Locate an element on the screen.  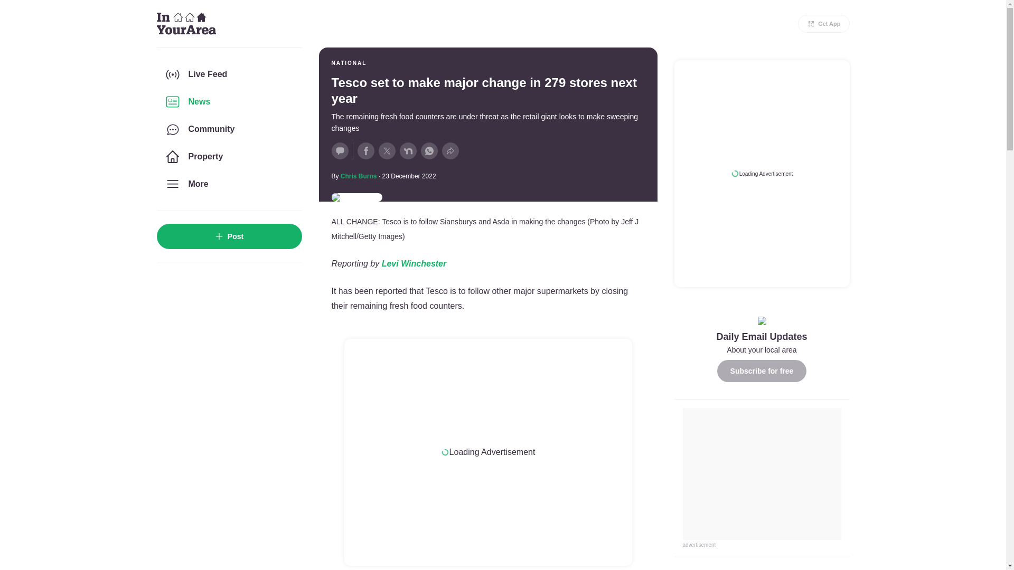
Community is located at coordinates (228, 129).